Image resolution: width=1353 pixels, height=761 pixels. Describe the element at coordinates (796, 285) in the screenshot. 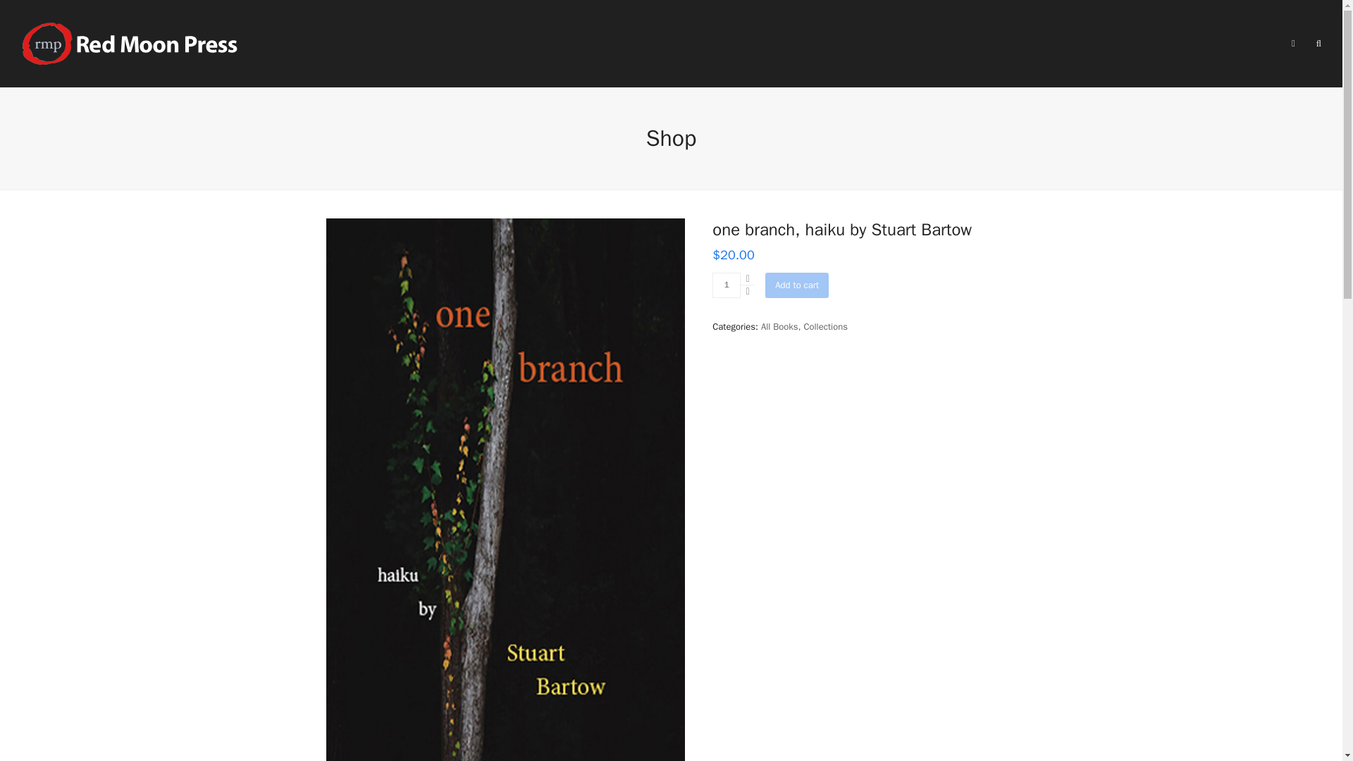

I see `Add to cart` at that location.